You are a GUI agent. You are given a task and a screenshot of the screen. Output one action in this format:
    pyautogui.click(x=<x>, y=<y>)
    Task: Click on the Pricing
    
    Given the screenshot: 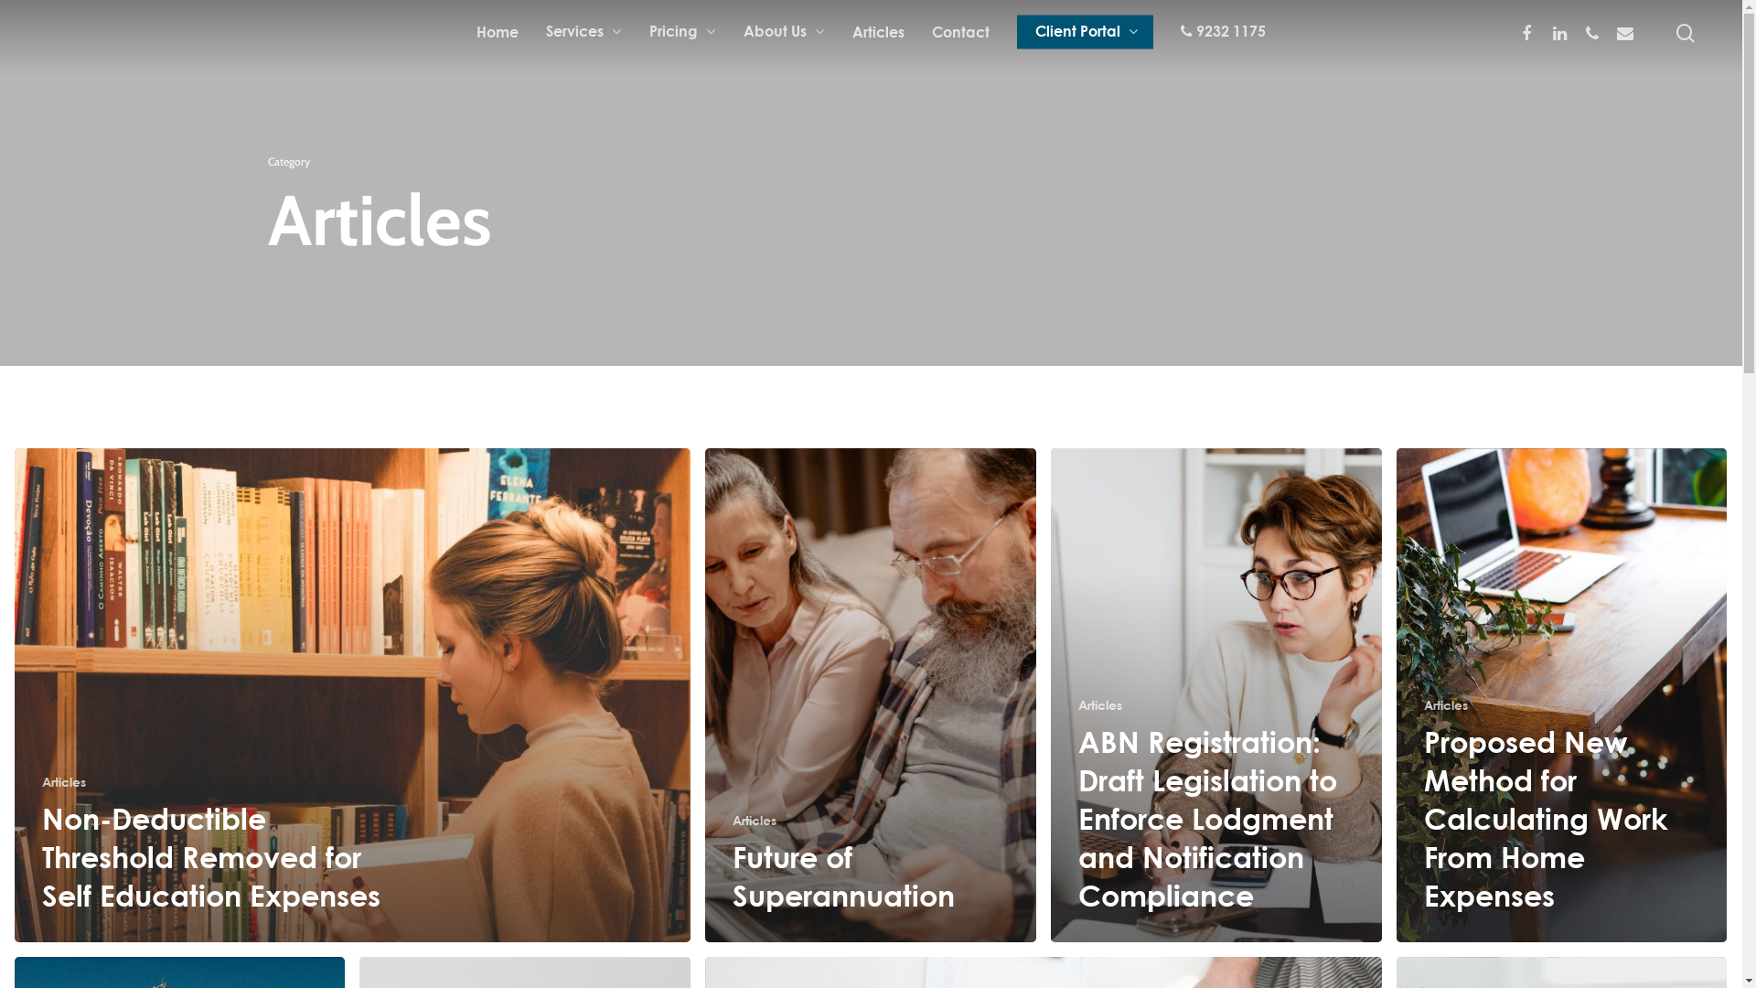 What is the action you would take?
    pyautogui.click(x=682, y=32)
    